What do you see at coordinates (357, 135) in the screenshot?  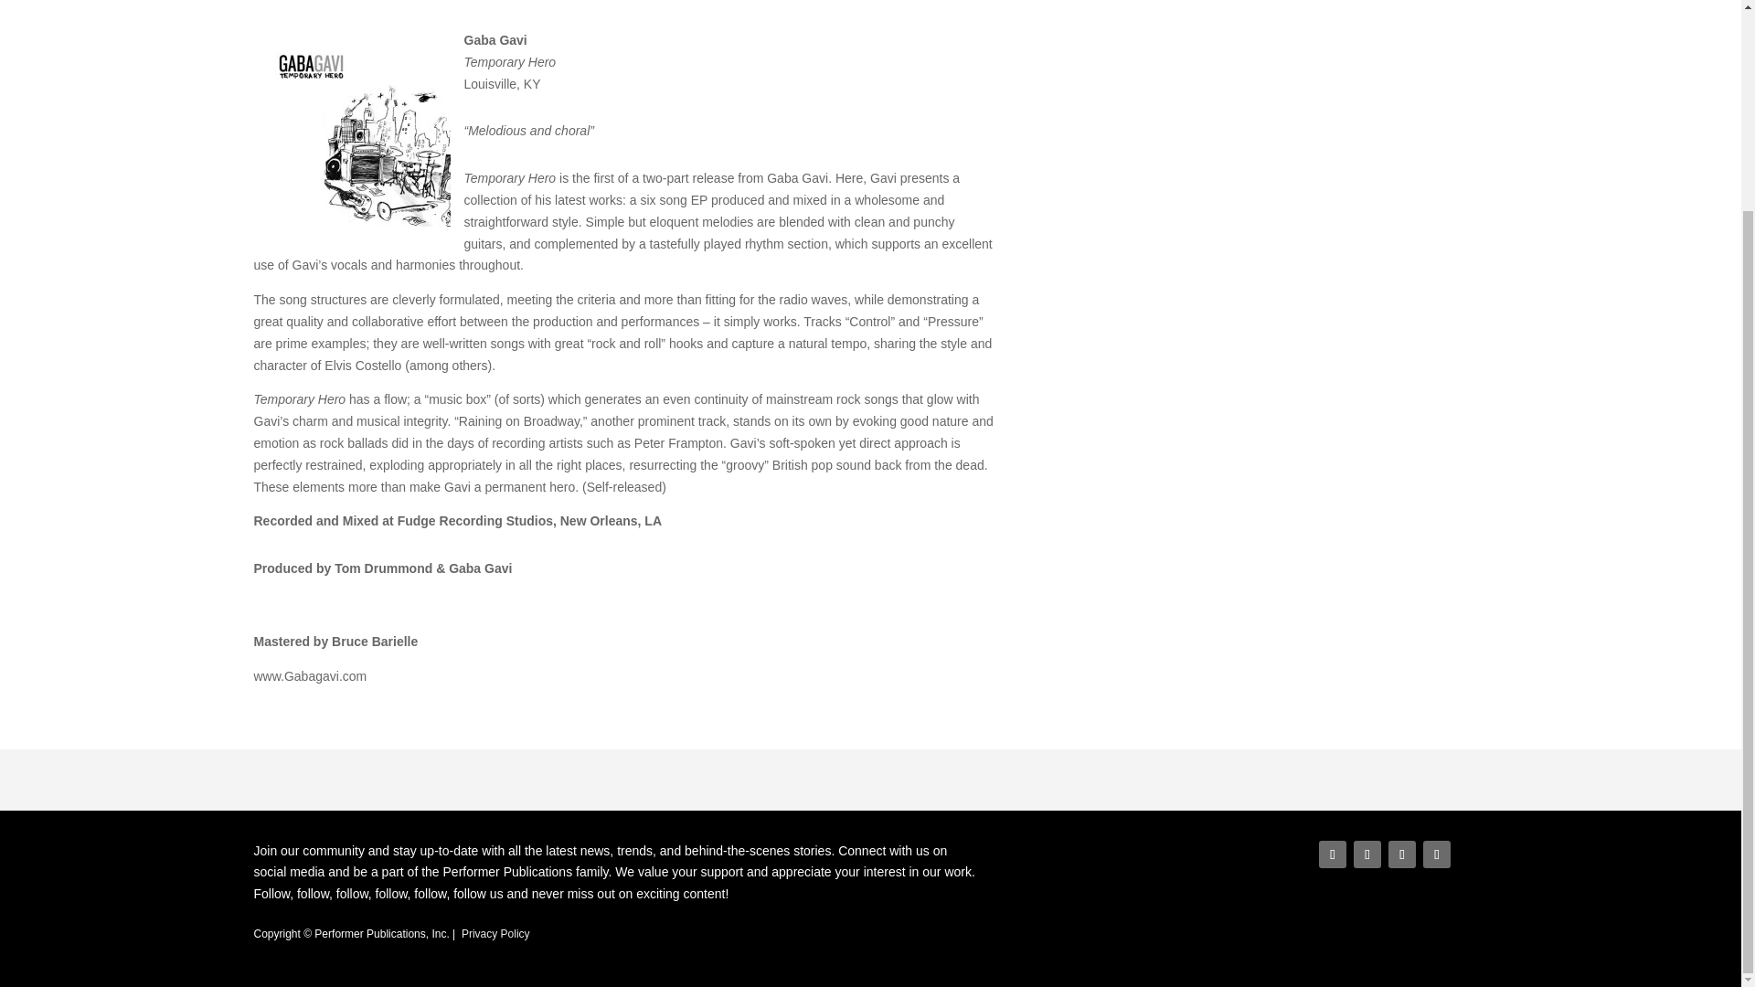 I see `gaba gavi` at bounding box center [357, 135].